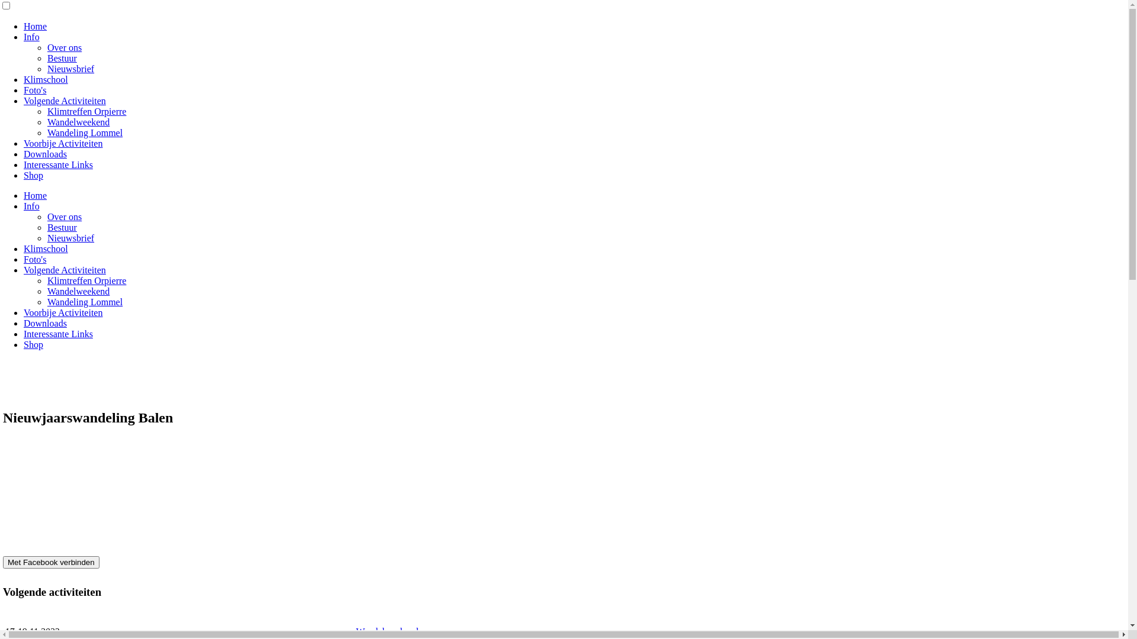 The width and height of the screenshot is (1137, 639). What do you see at coordinates (32, 206) in the screenshot?
I see `Info` at bounding box center [32, 206].